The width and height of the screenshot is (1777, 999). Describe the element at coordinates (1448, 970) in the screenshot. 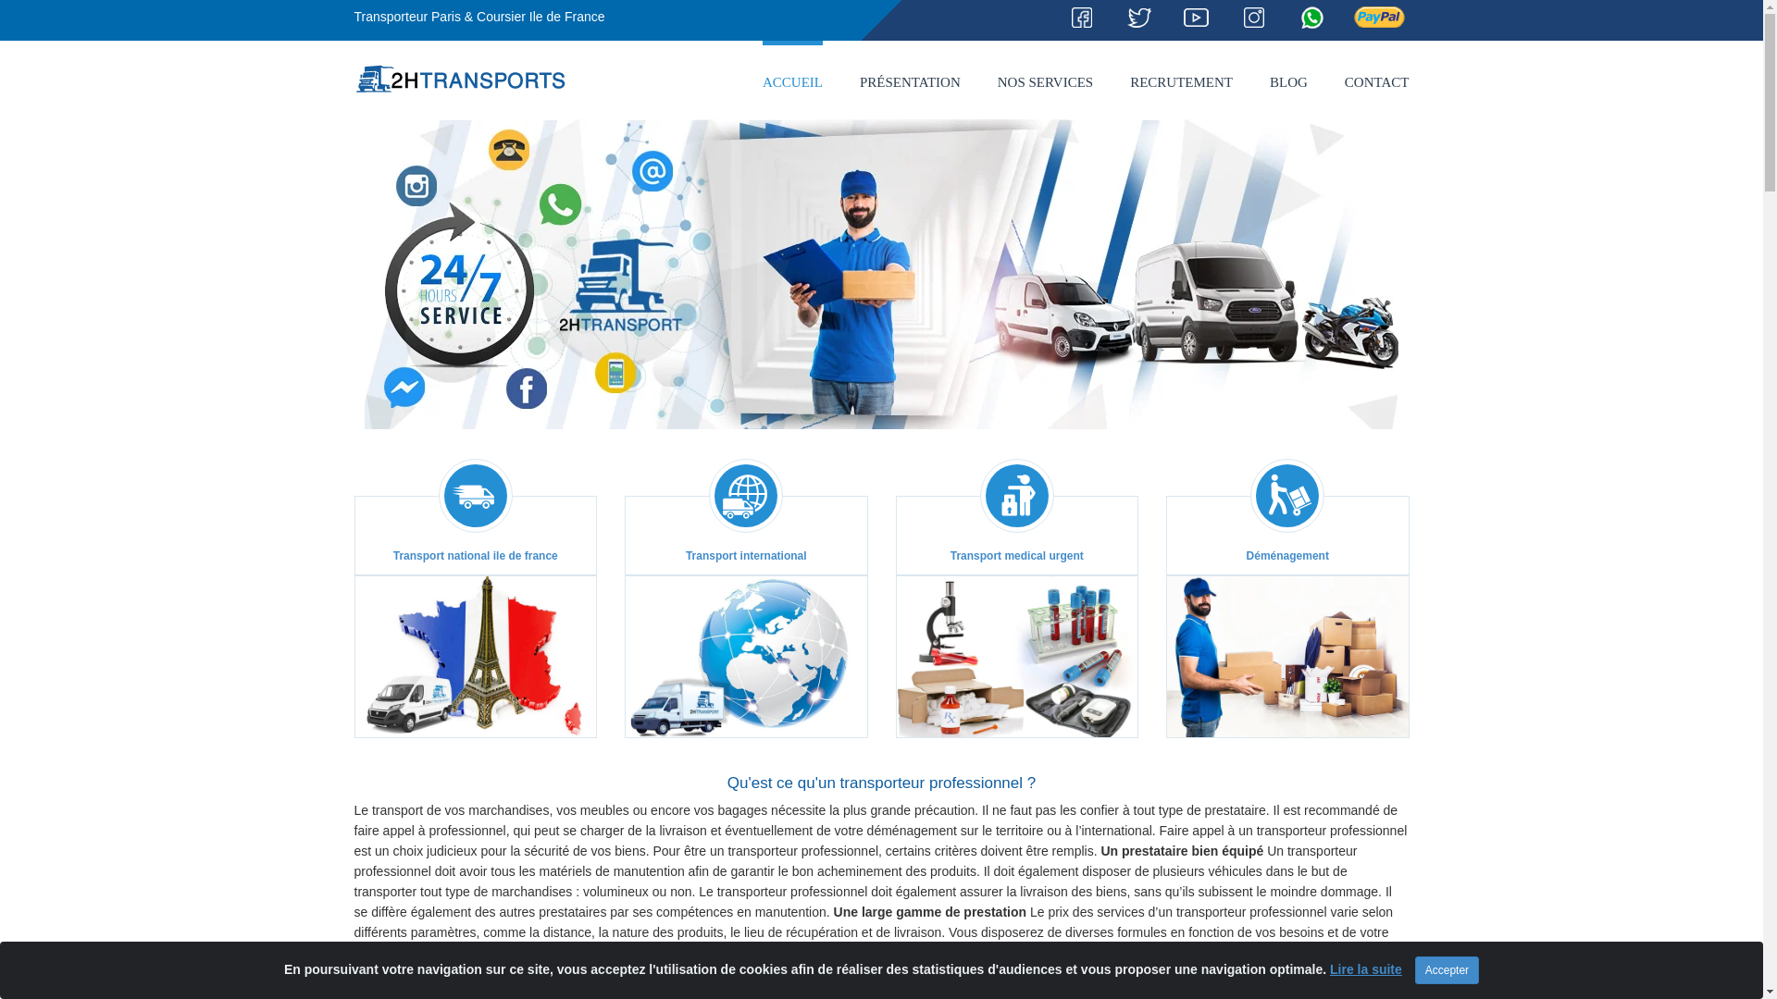

I see `Accepter` at that location.